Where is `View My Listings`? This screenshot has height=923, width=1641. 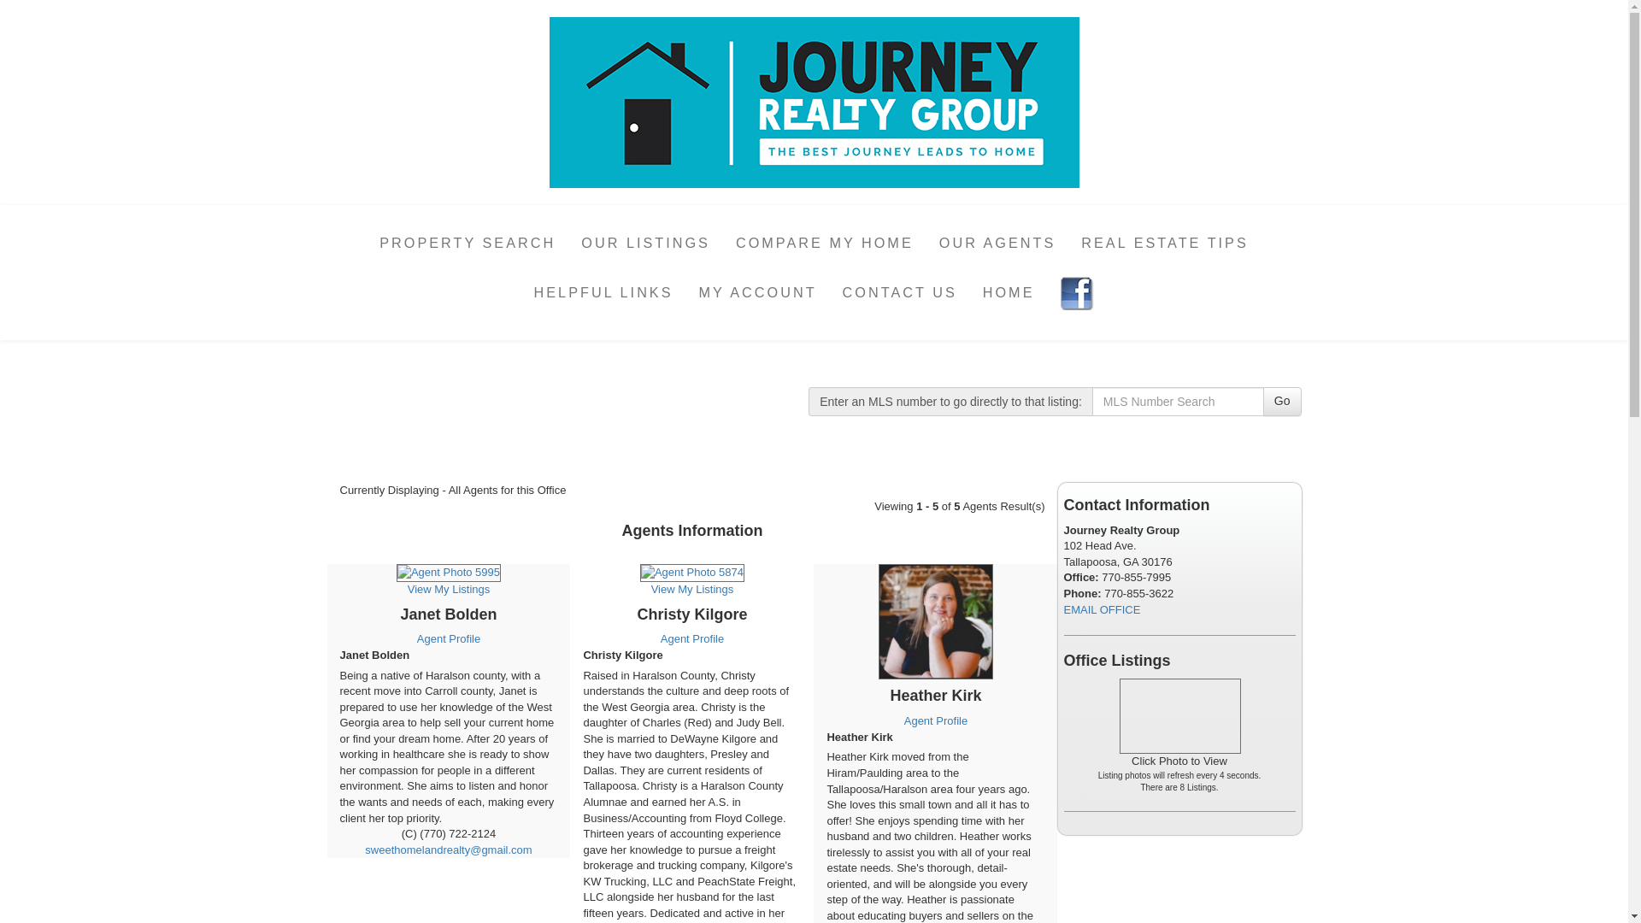 View My Listings is located at coordinates (691, 581).